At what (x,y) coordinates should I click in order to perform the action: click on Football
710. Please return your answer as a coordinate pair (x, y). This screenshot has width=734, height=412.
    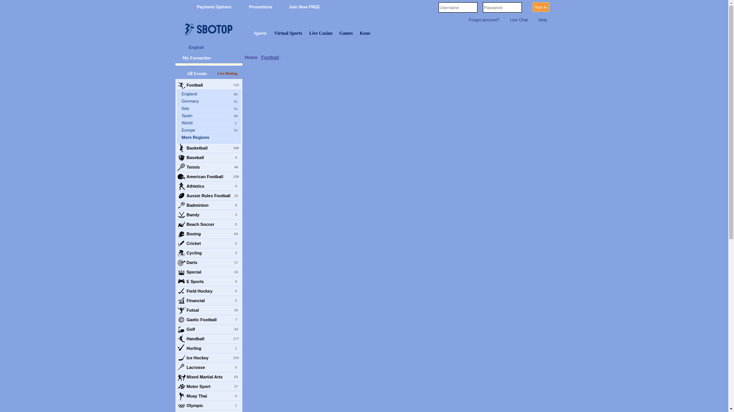
    Looking at the image, I should click on (209, 85).